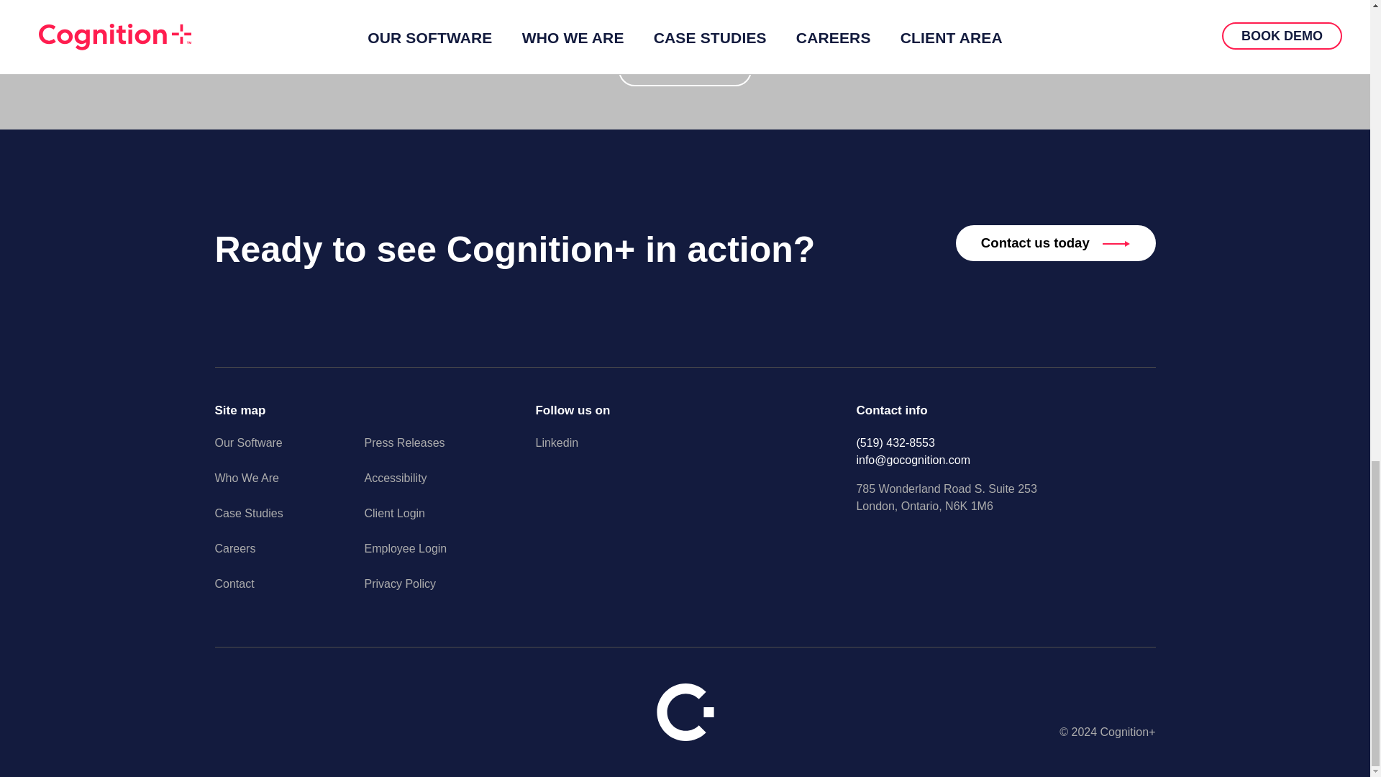 Image resolution: width=1381 pixels, height=777 pixels. I want to click on Who We Are, so click(289, 488).